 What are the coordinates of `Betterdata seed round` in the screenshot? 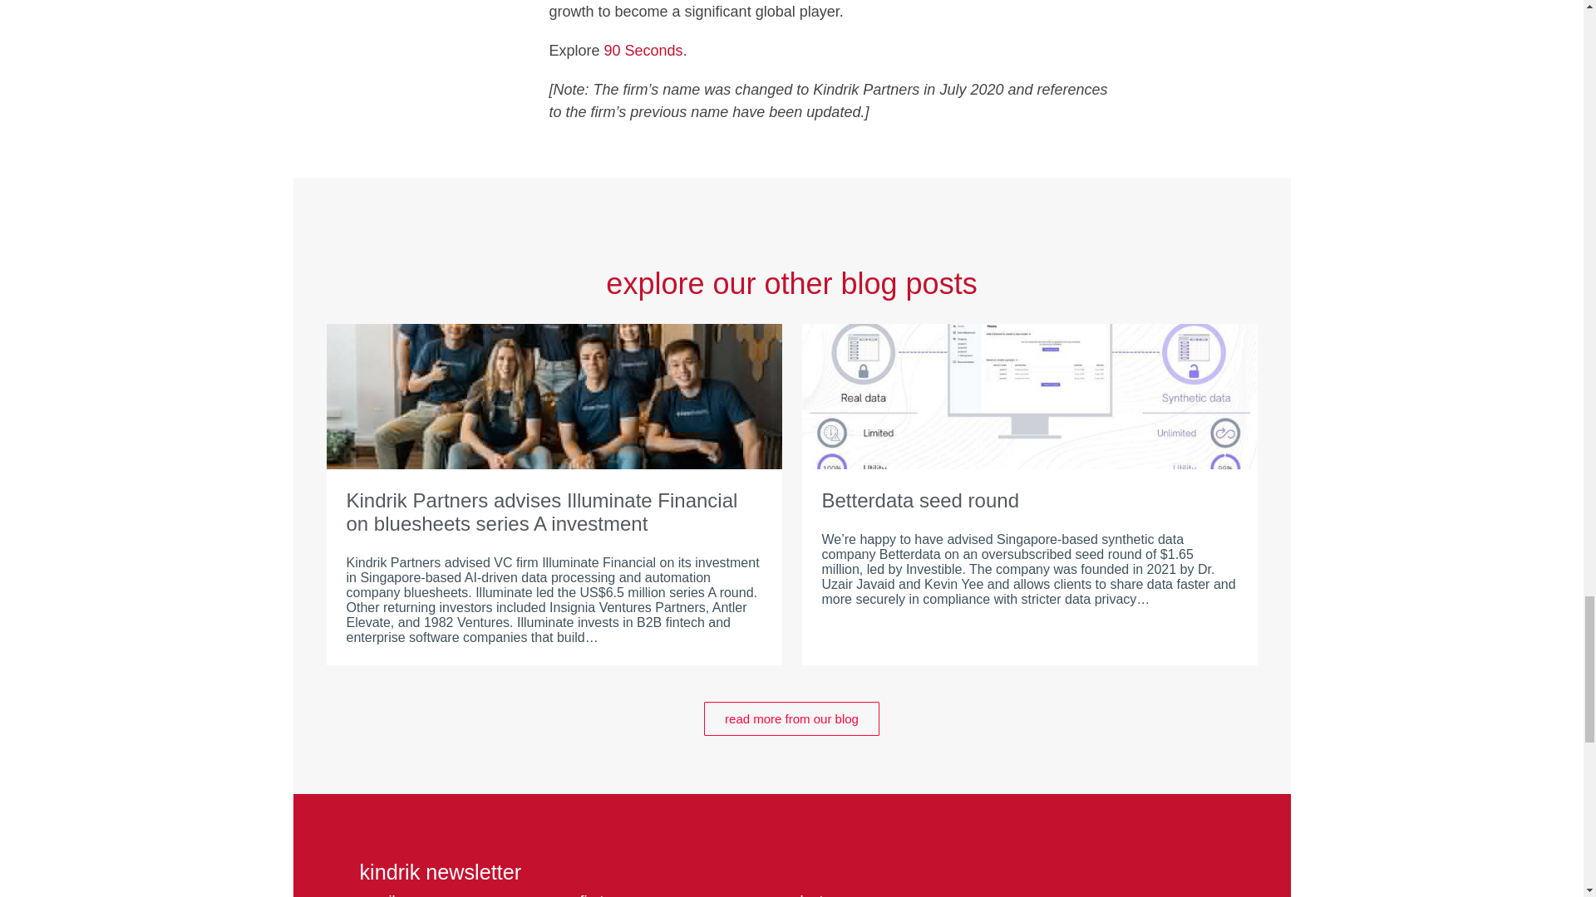 It's located at (1029, 500).